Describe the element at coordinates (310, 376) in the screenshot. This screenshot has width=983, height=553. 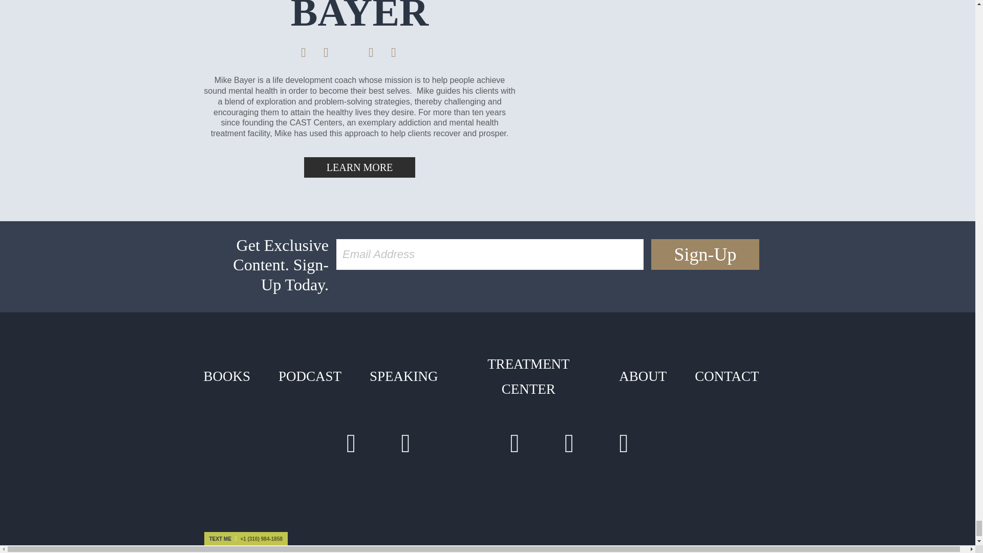
I see `PODCAST` at that location.